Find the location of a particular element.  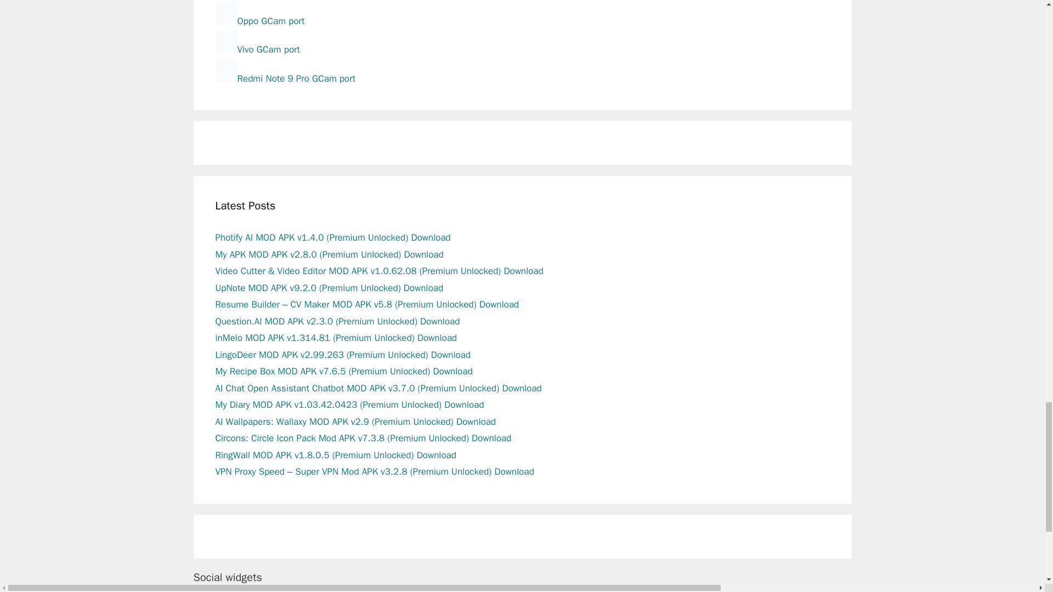

GCam port for Redmi Note 9 Pro is located at coordinates (285, 78).